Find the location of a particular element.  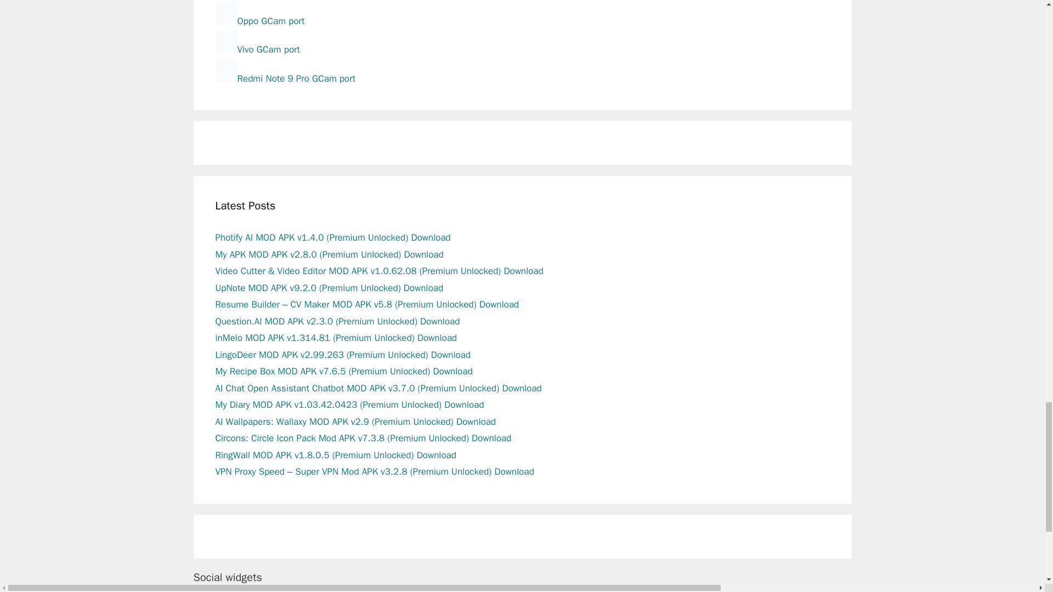

GCam port for Redmi Note 9 Pro is located at coordinates (285, 78).